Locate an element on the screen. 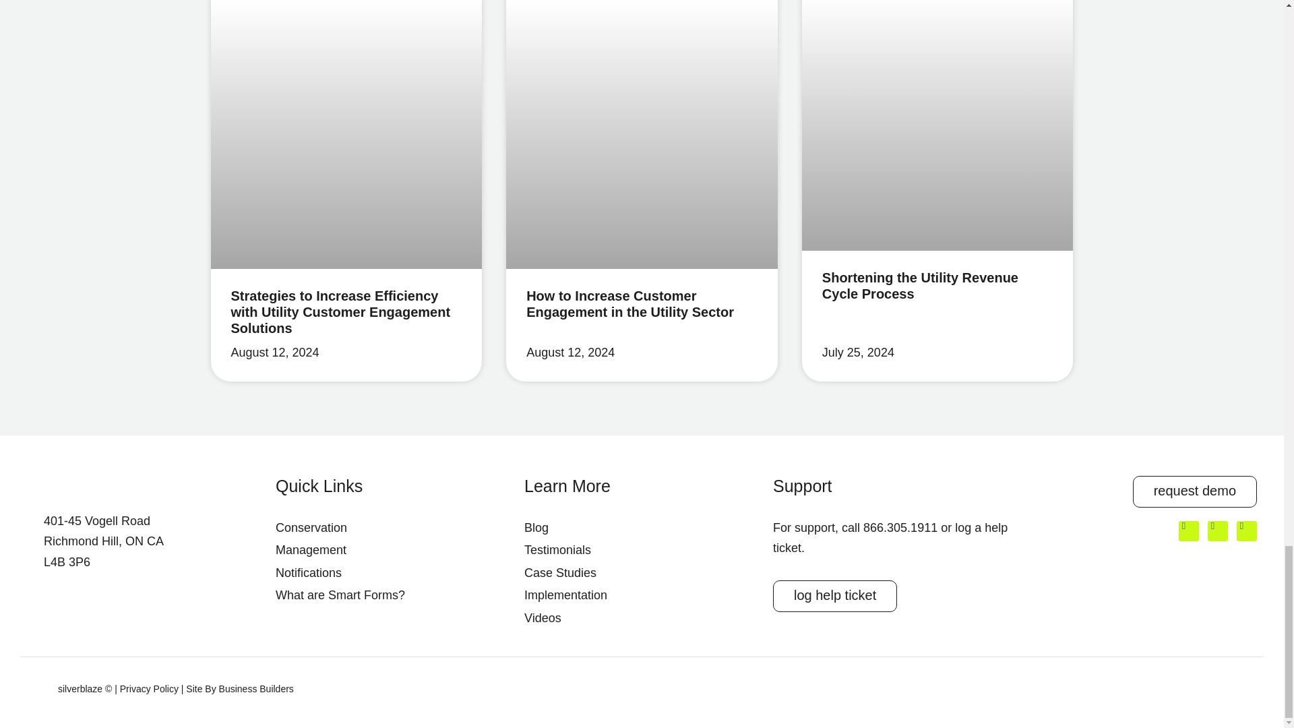  request demo is located at coordinates (1194, 491).